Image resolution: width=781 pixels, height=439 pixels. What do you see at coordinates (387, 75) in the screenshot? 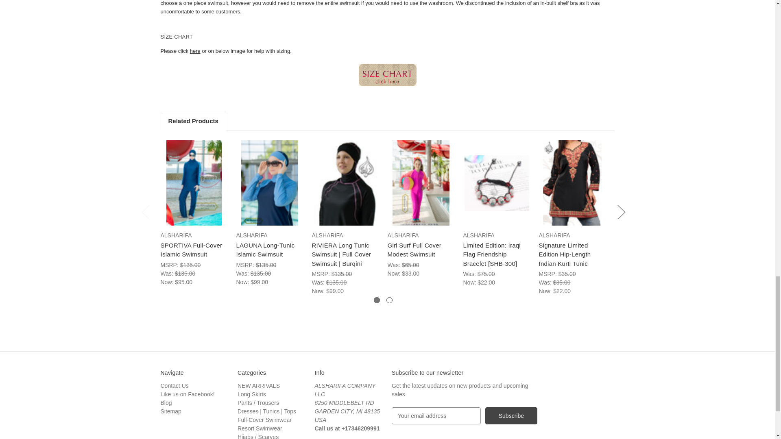
I see `islamic swimsuit size chart` at bounding box center [387, 75].